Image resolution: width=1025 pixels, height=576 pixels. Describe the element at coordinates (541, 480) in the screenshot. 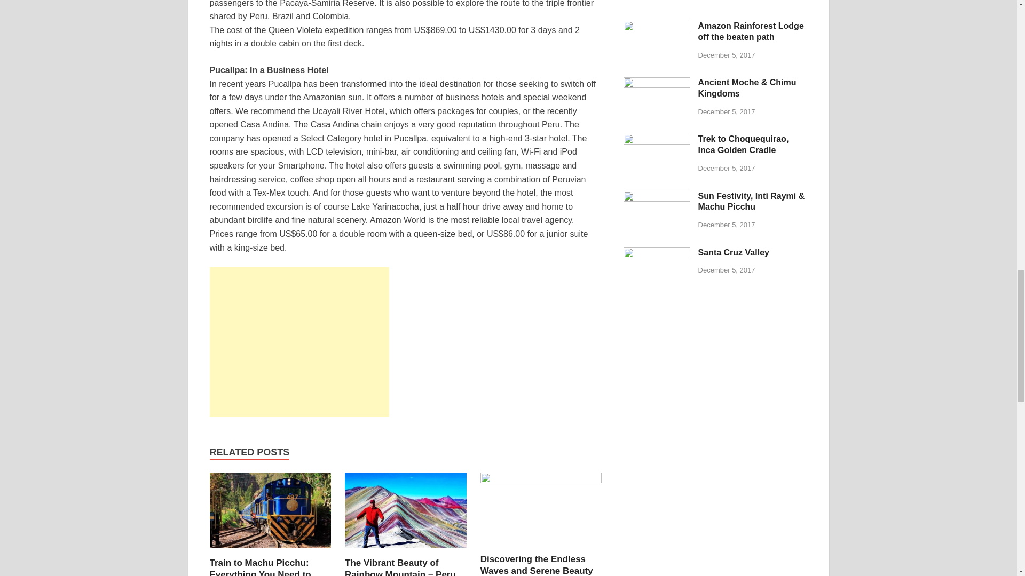

I see `Discovering the Endless Waves and Serene Beauty of Chicama` at that location.